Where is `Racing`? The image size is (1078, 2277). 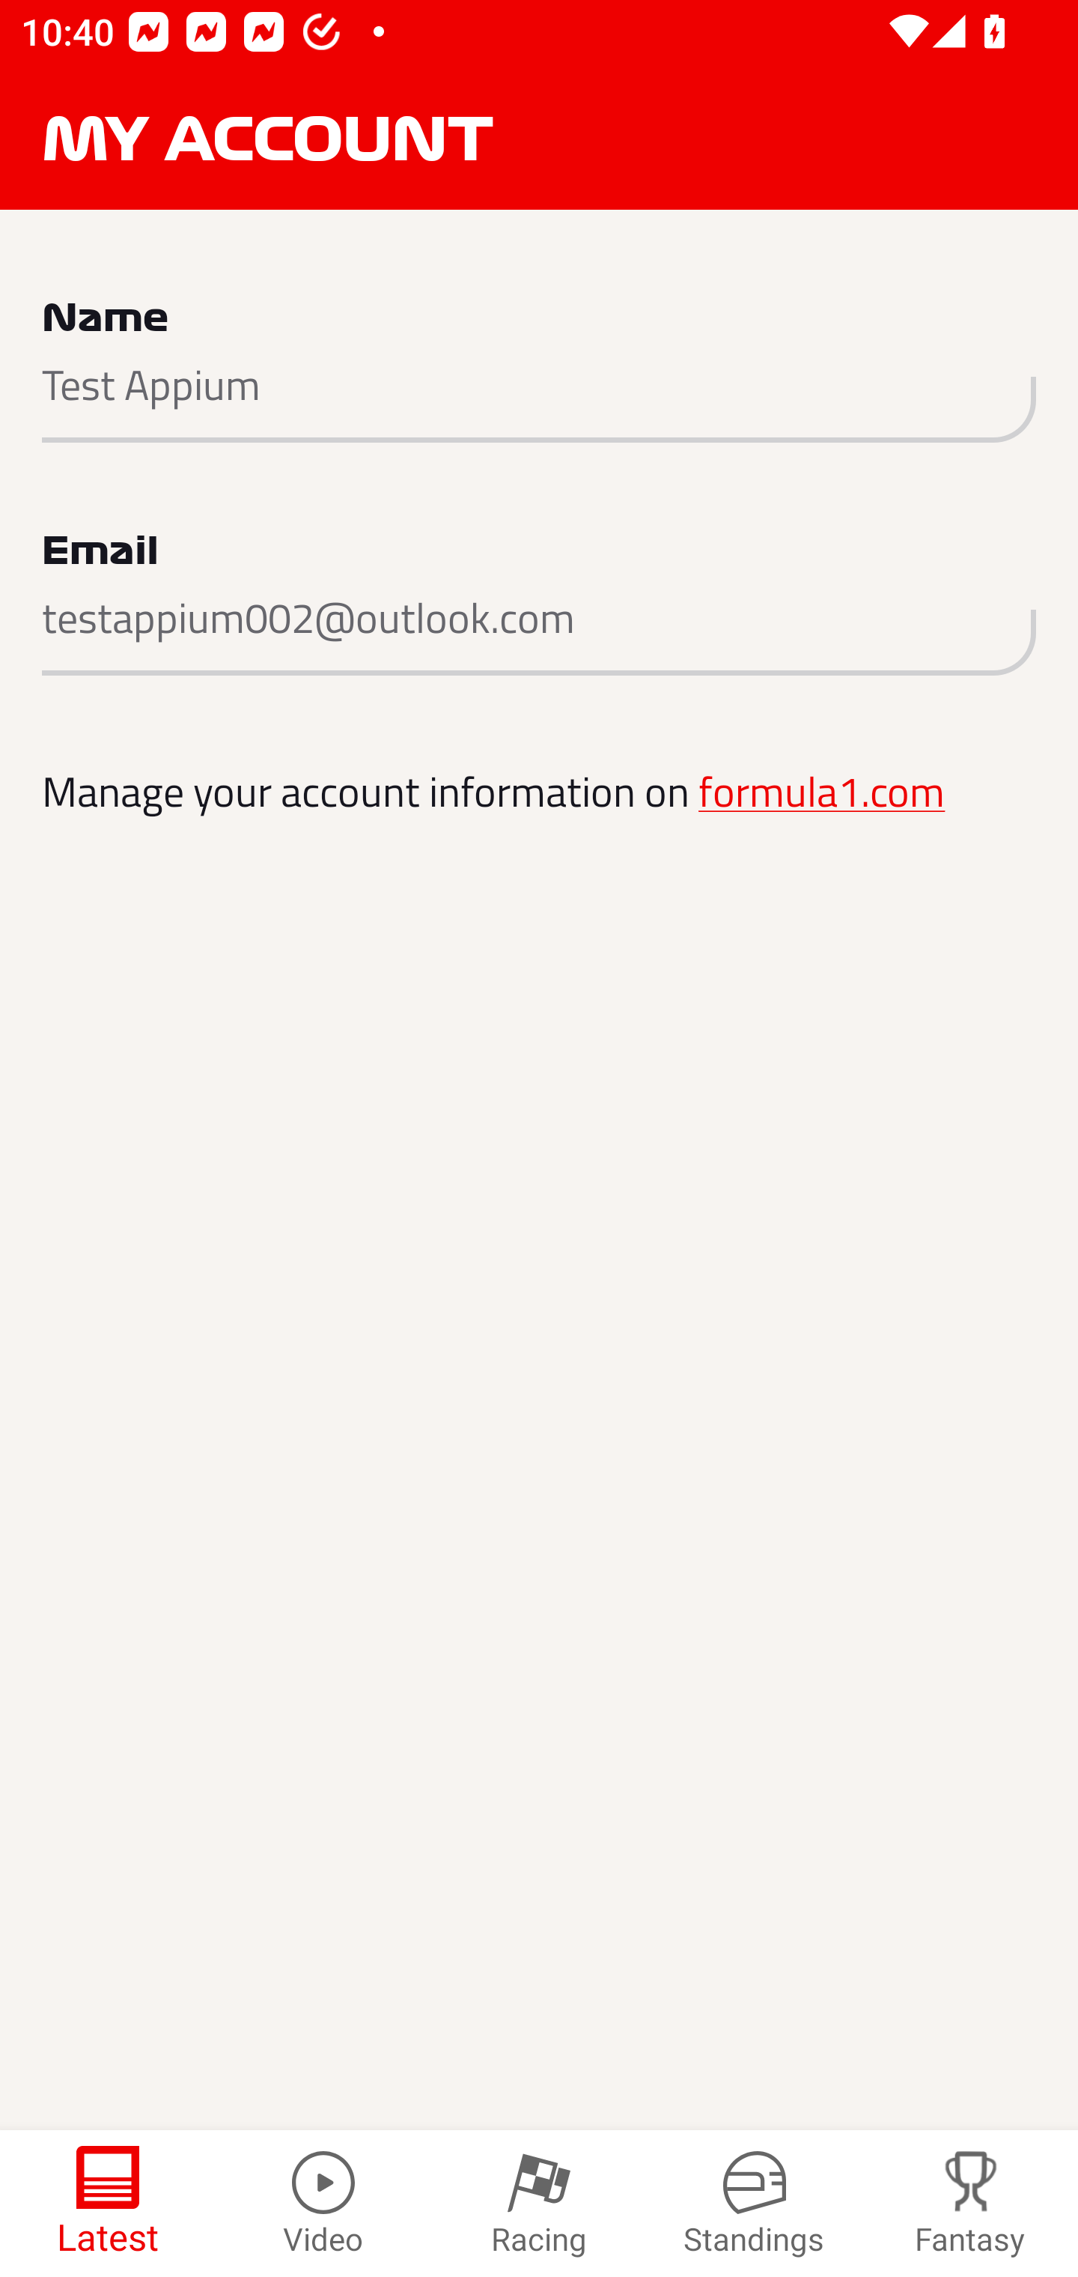
Racing is located at coordinates (539, 2204).